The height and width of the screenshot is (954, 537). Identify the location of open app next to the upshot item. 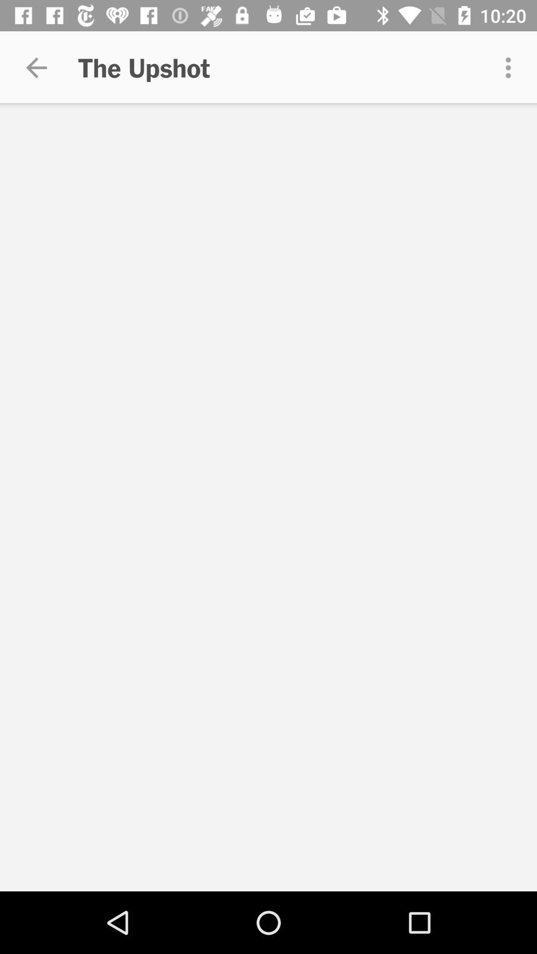
(511, 68).